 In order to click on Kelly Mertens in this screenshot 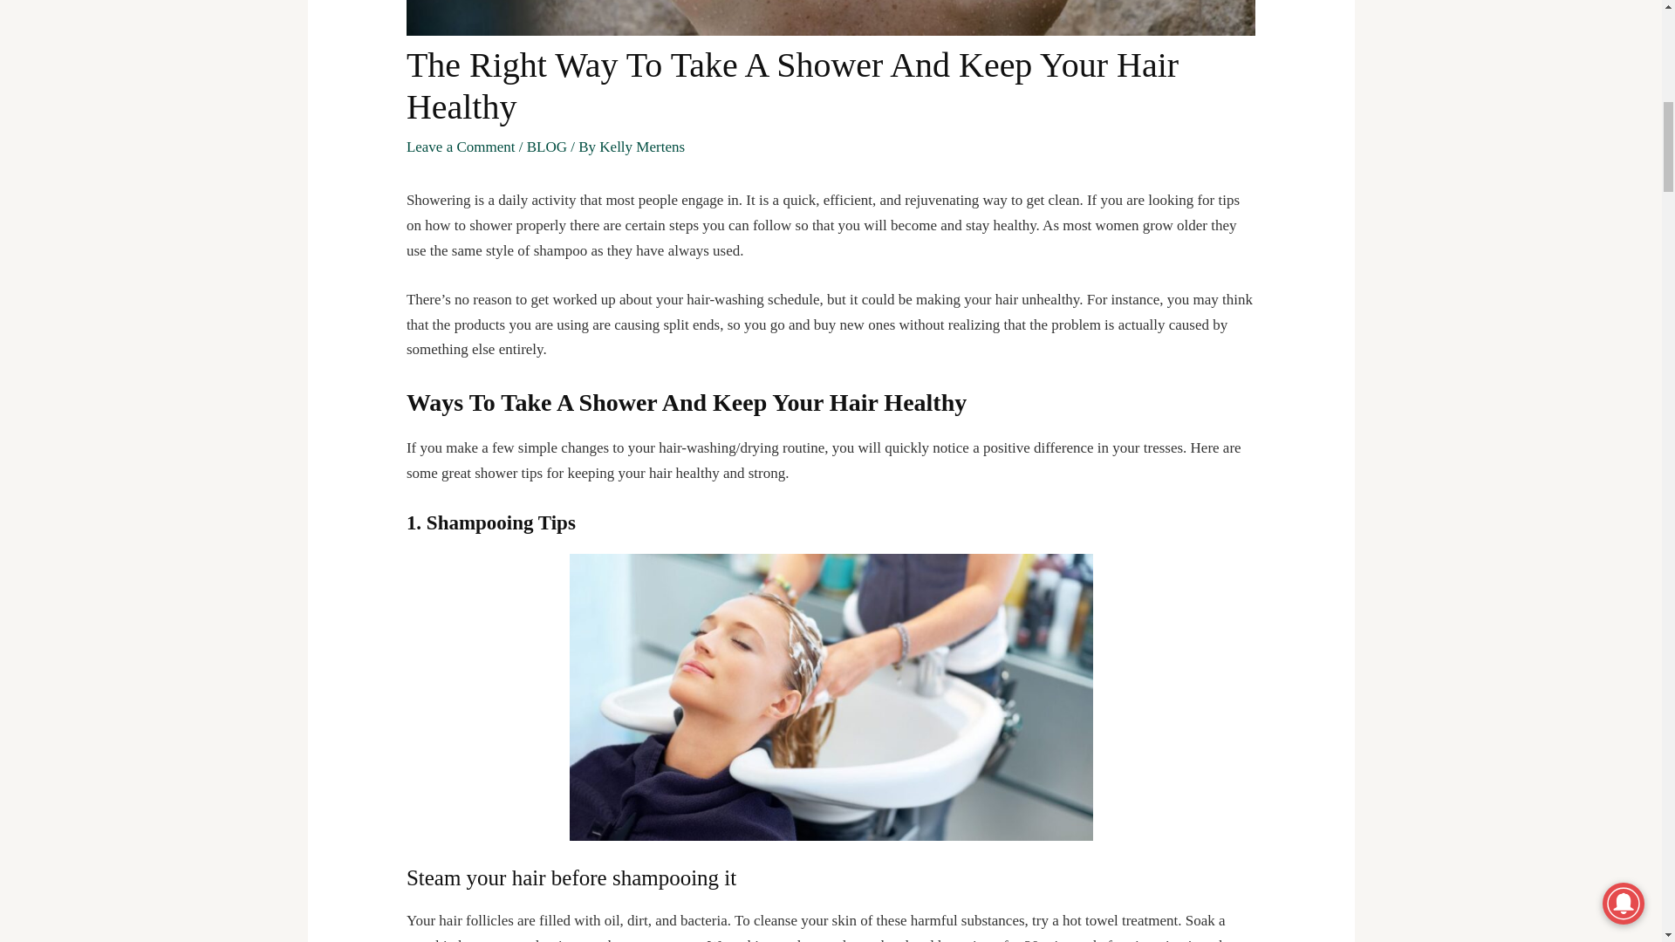, I will do `click(642, 147)`.